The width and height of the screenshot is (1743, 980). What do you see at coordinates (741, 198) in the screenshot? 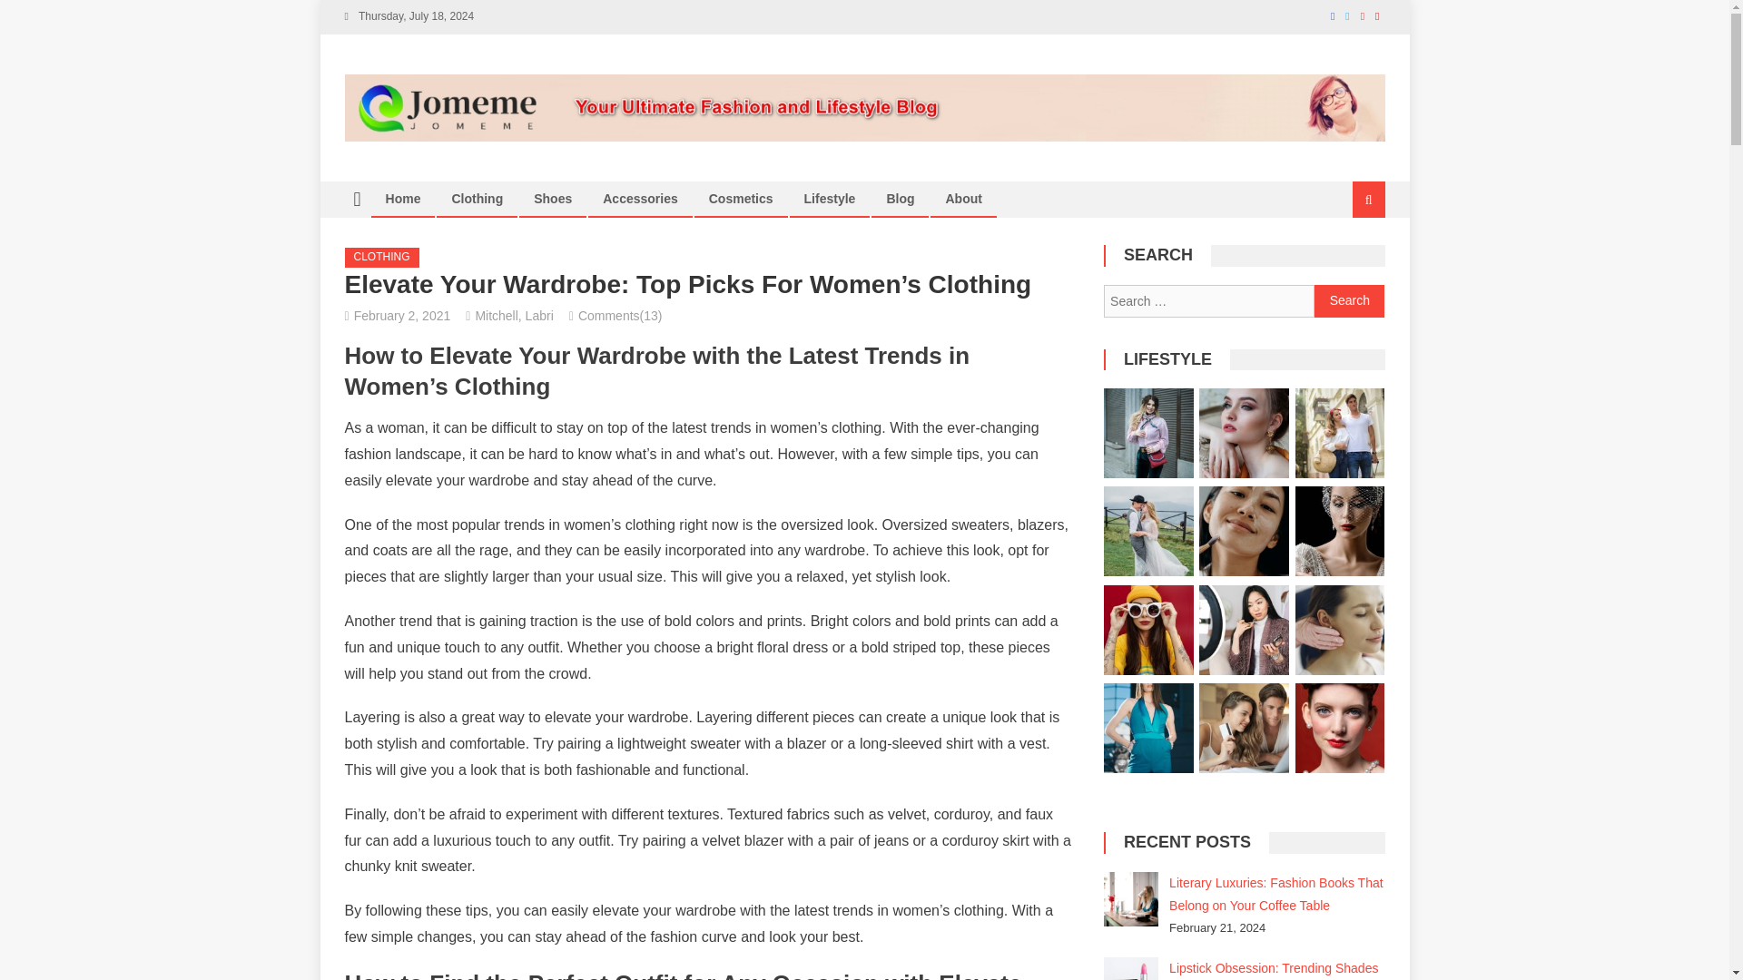
I see `Cosmetics` at bounding box center [741, 198].